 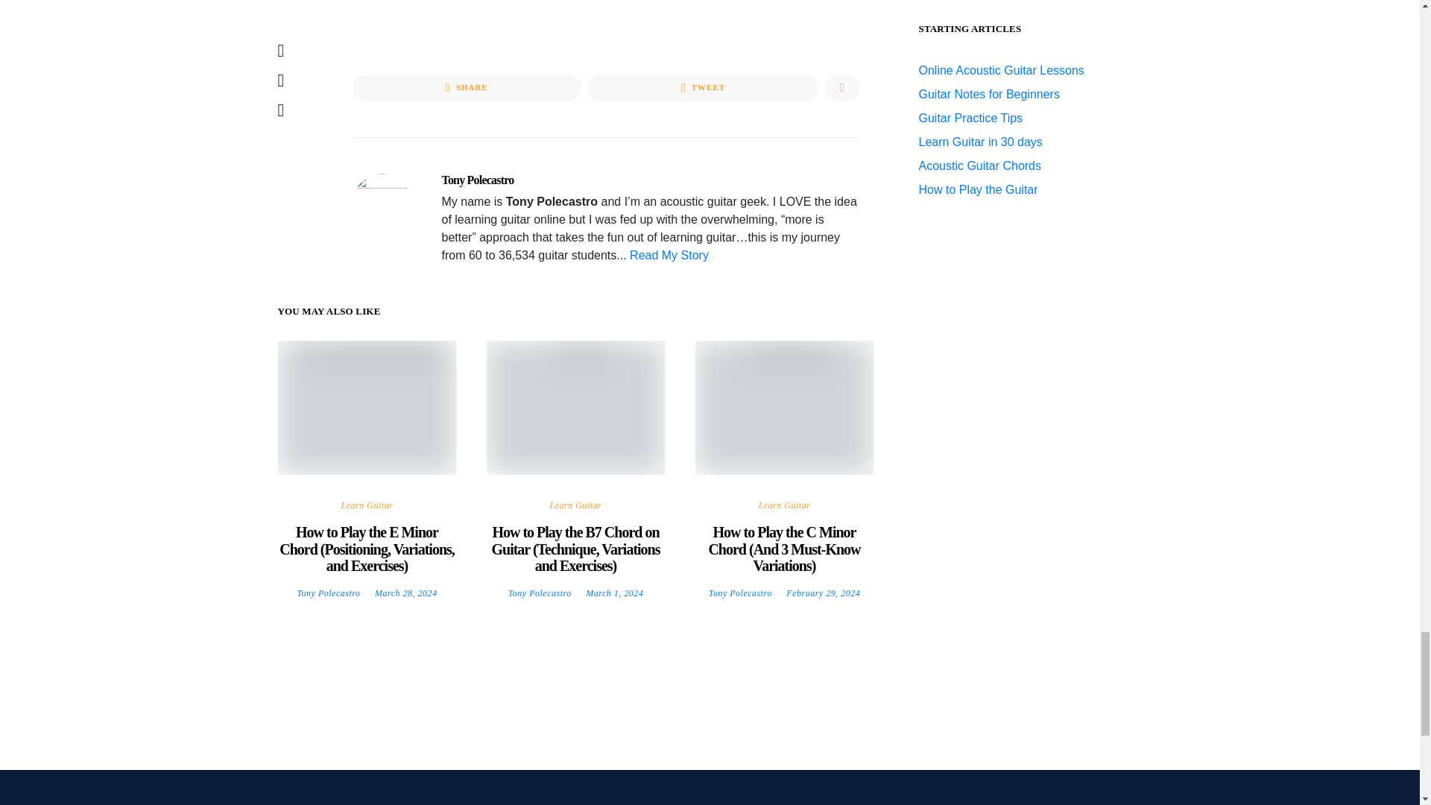 What do you see at coordinates (740, 593) in the screenshot?
I see `View all posts by Tony Polecastro` at bounding box center [740, 593].